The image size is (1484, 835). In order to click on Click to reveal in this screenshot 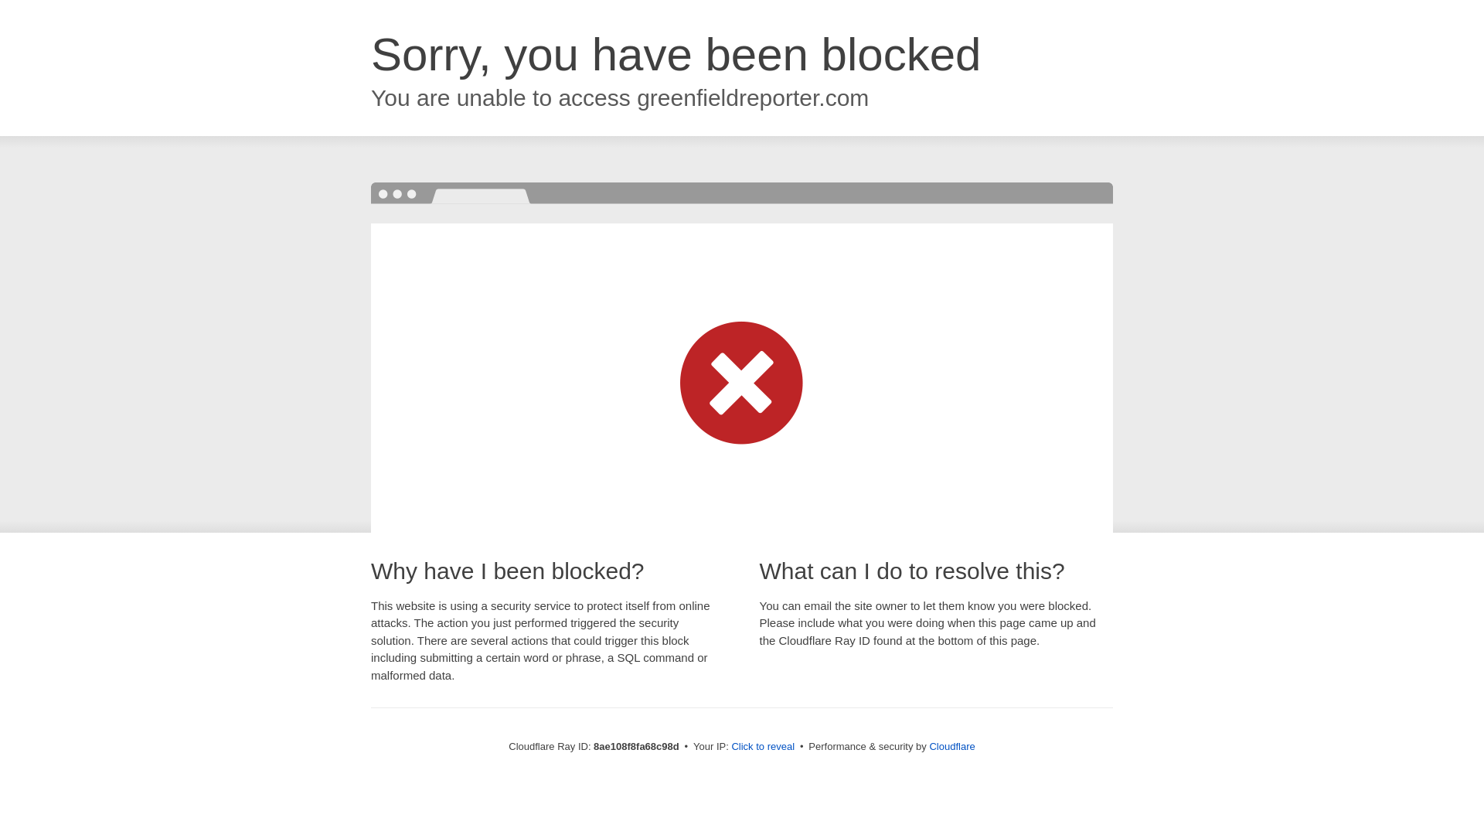, I will do `click(762, 747)`.